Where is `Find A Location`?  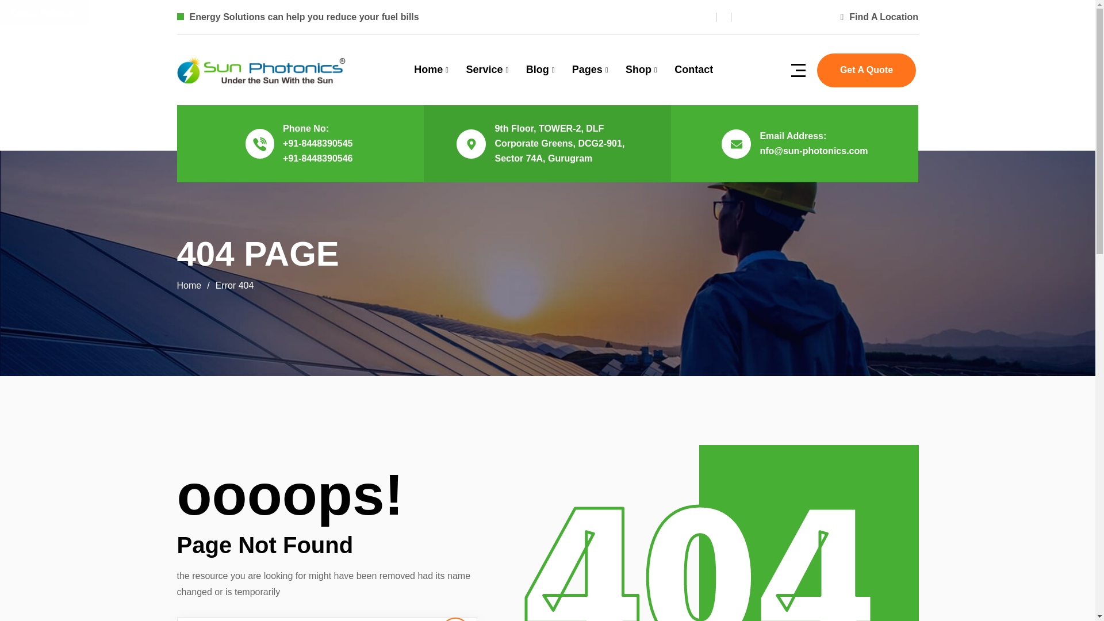 Find A Location is located at coordinates (879, 16).